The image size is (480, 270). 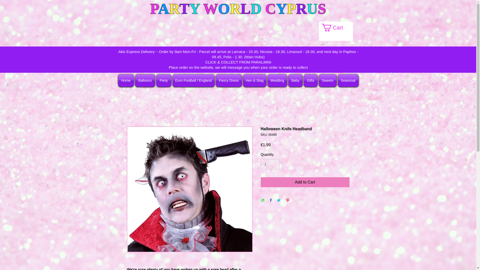 What do you see at coordinates (238, 9) in the screenshot?
I see `PARTY WORLD CYPRUS` at bounding box center [238, 9].